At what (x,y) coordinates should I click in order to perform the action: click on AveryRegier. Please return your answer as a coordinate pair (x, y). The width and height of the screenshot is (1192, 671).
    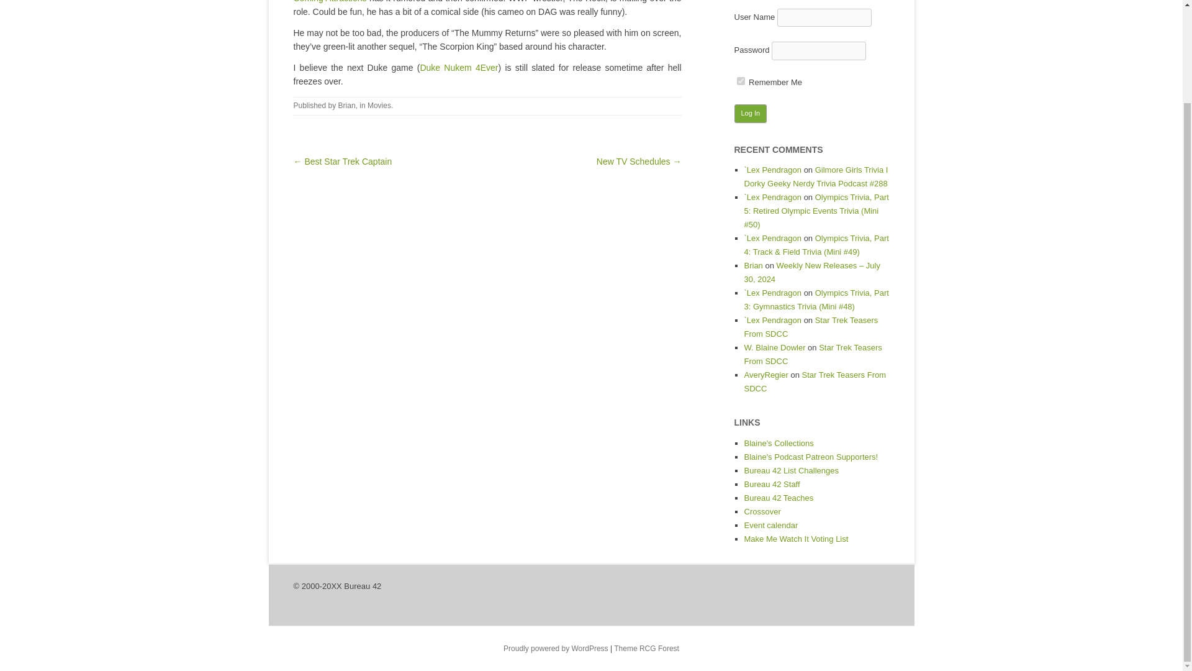
    Looking at the image, I should click on (766, 375).